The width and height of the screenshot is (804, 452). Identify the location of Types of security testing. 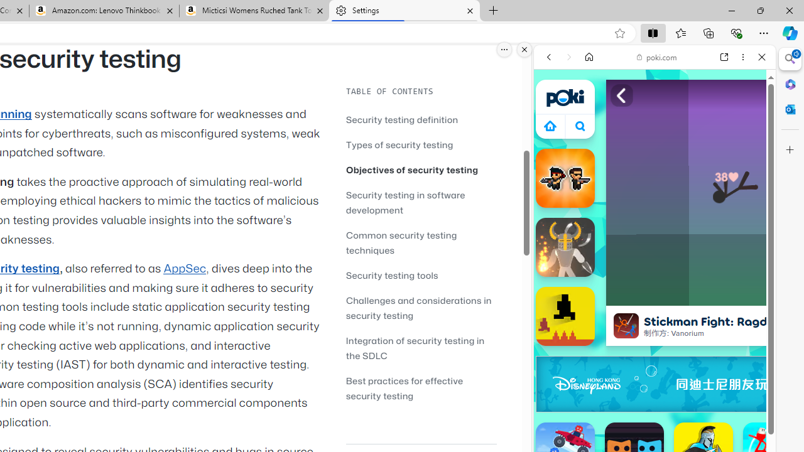
(399, 144).